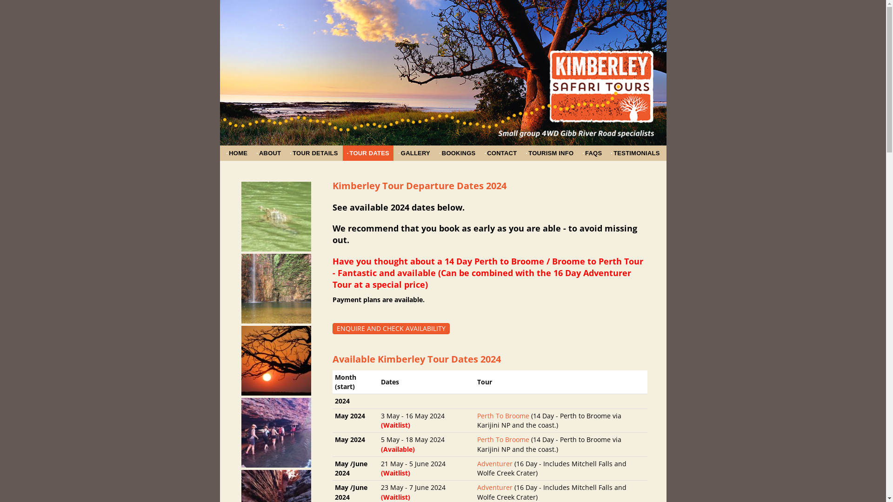 The image size is (893, 502). I want to click on Fresh Water Croc, so click(276, 217).